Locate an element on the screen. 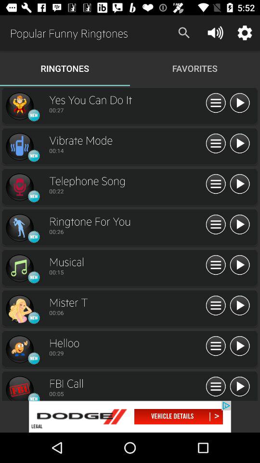  game icon is located at coordinates (19, 349).